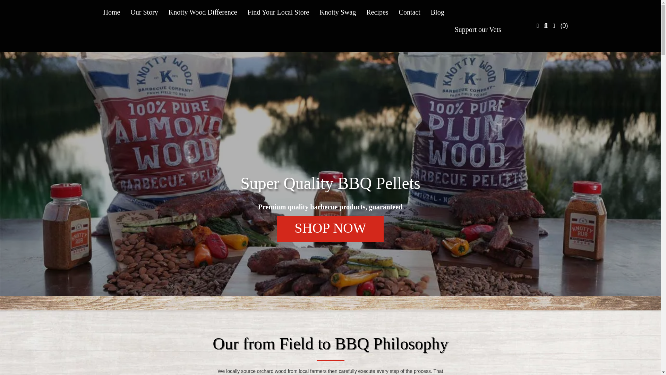 The image size is (666, 375). What do you see at coordinates (111, 12) in the screenshot?
I see `Home` at bounding box center [111, 12].